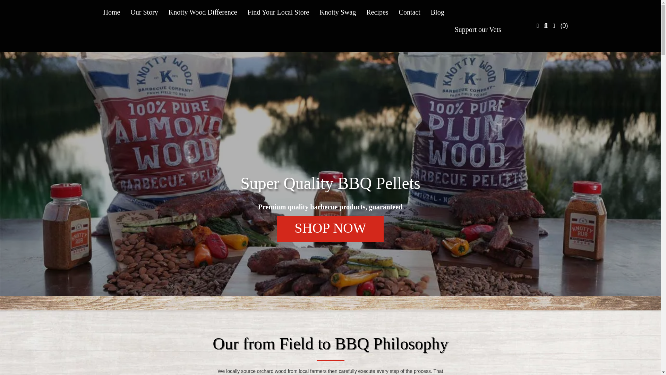 The image size is (666, 375). What do you see at coordinates (111, 12) in the screenshot?
I see `Home` at bounding box center [111, 12].